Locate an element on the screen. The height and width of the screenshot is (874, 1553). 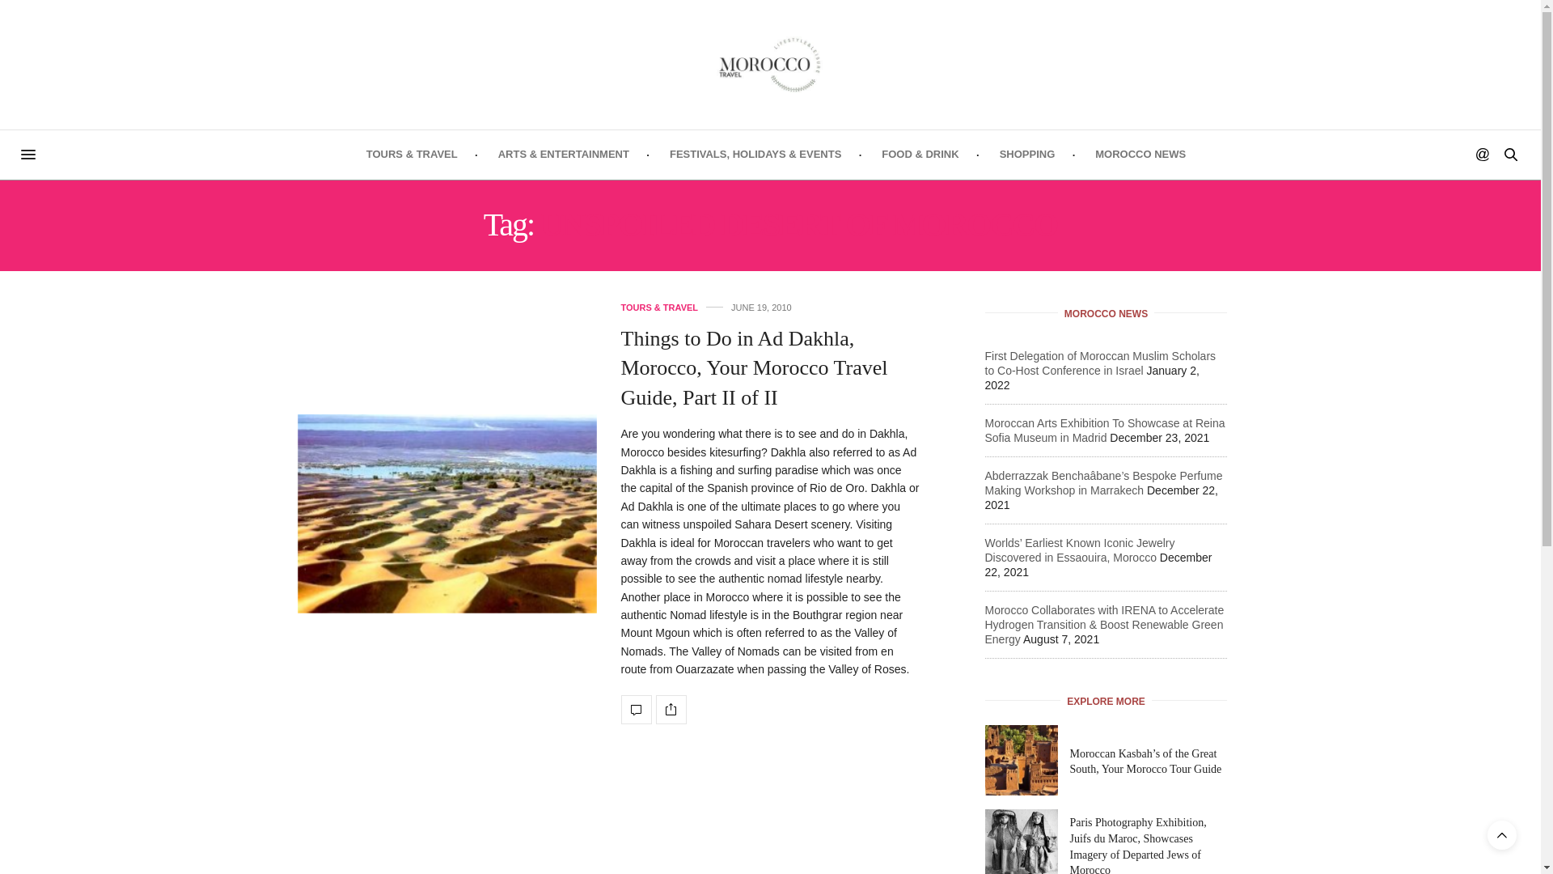
MOROCCO NEWS is located at coordinates (1140, 154).